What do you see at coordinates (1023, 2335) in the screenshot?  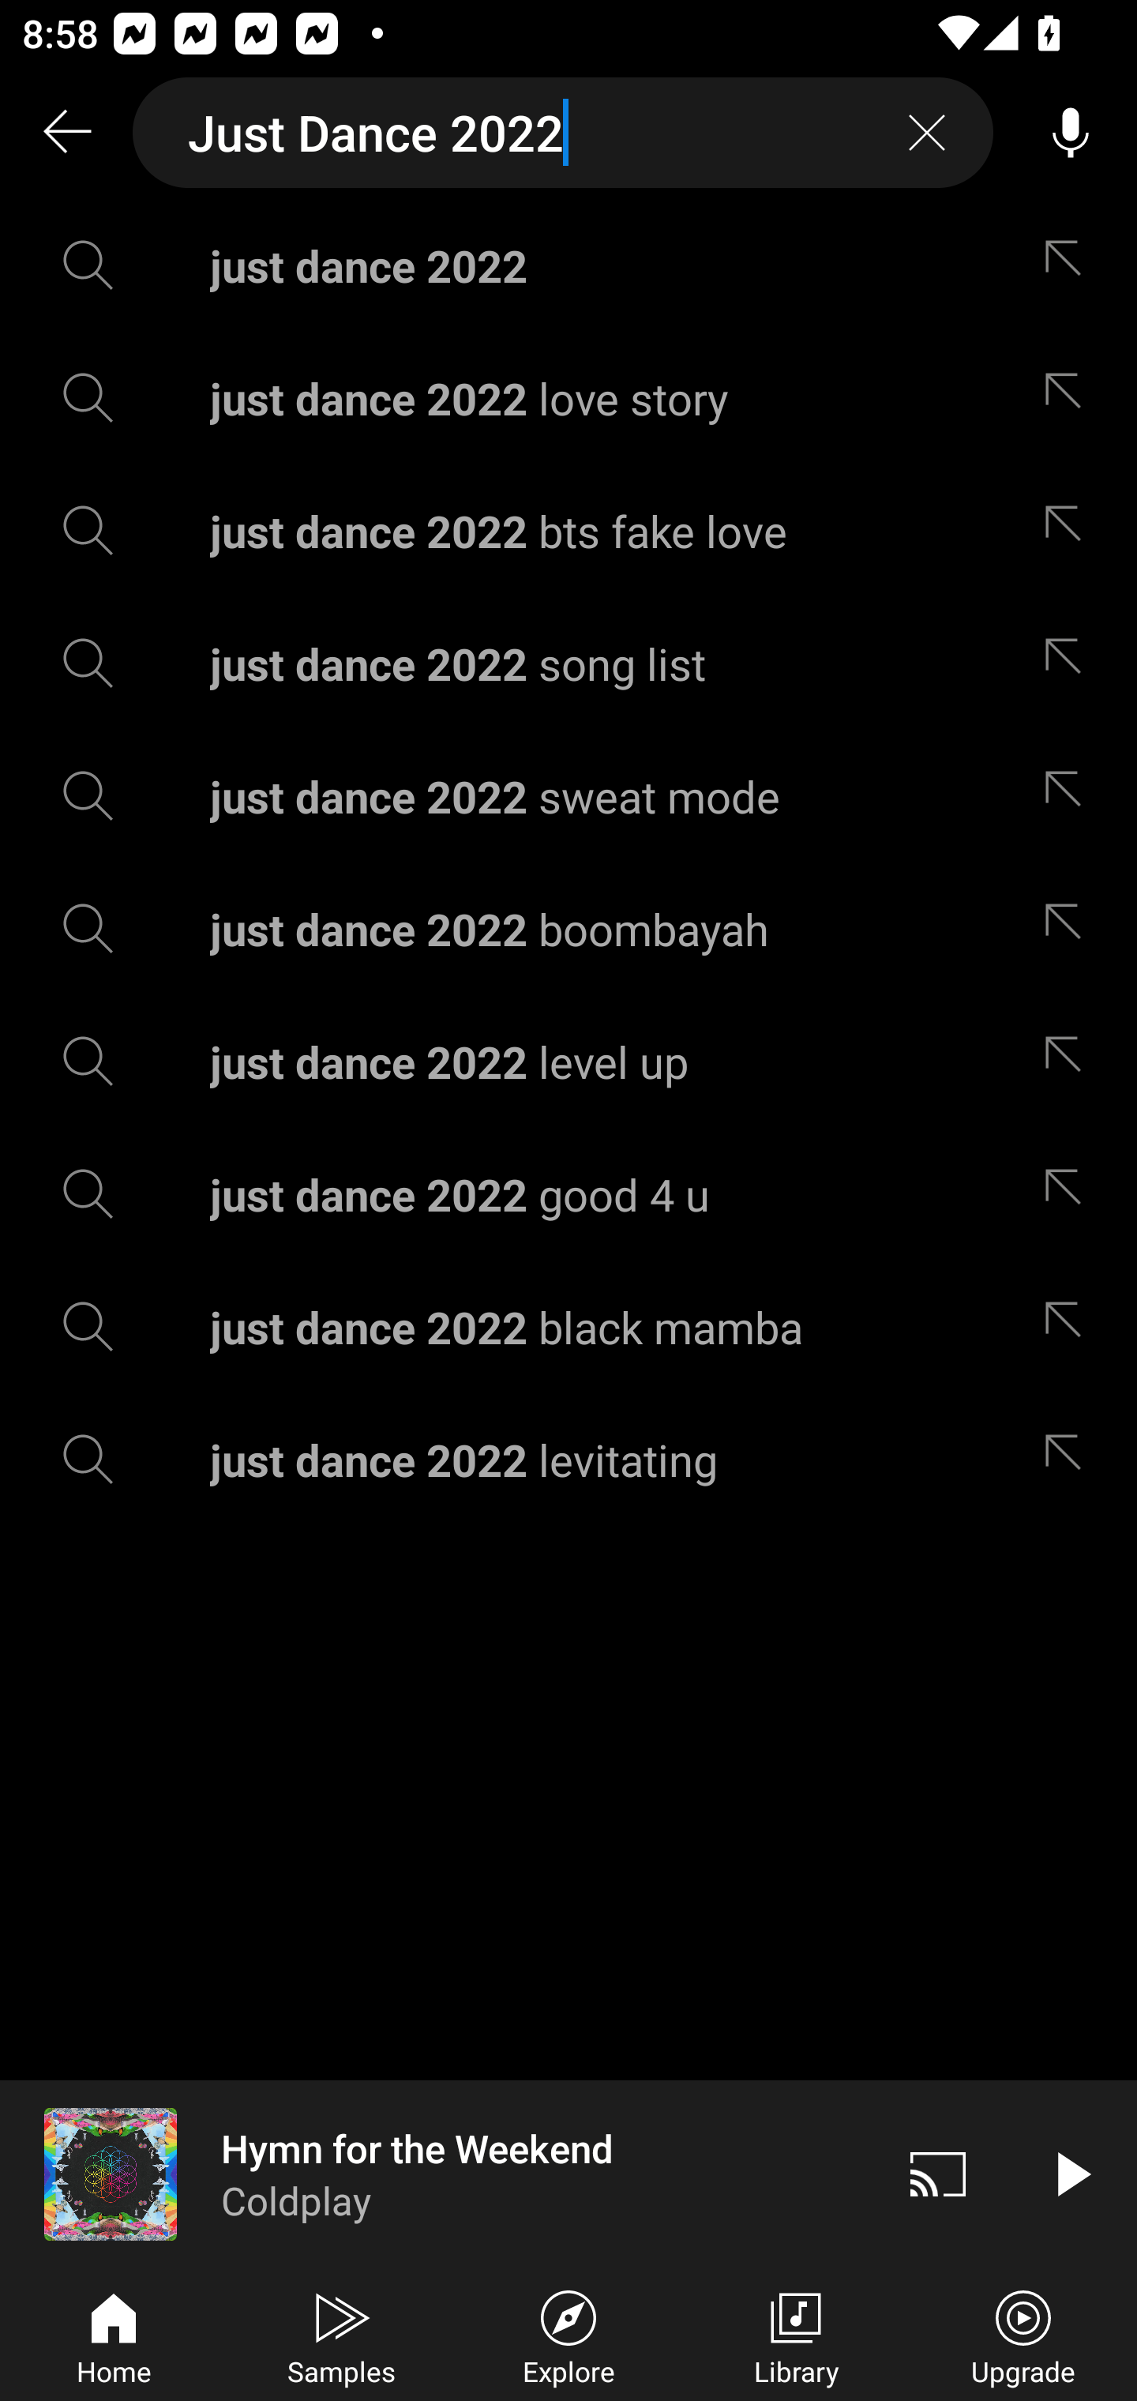 I see `Upgrade` at bounding box center [1023, 2335].